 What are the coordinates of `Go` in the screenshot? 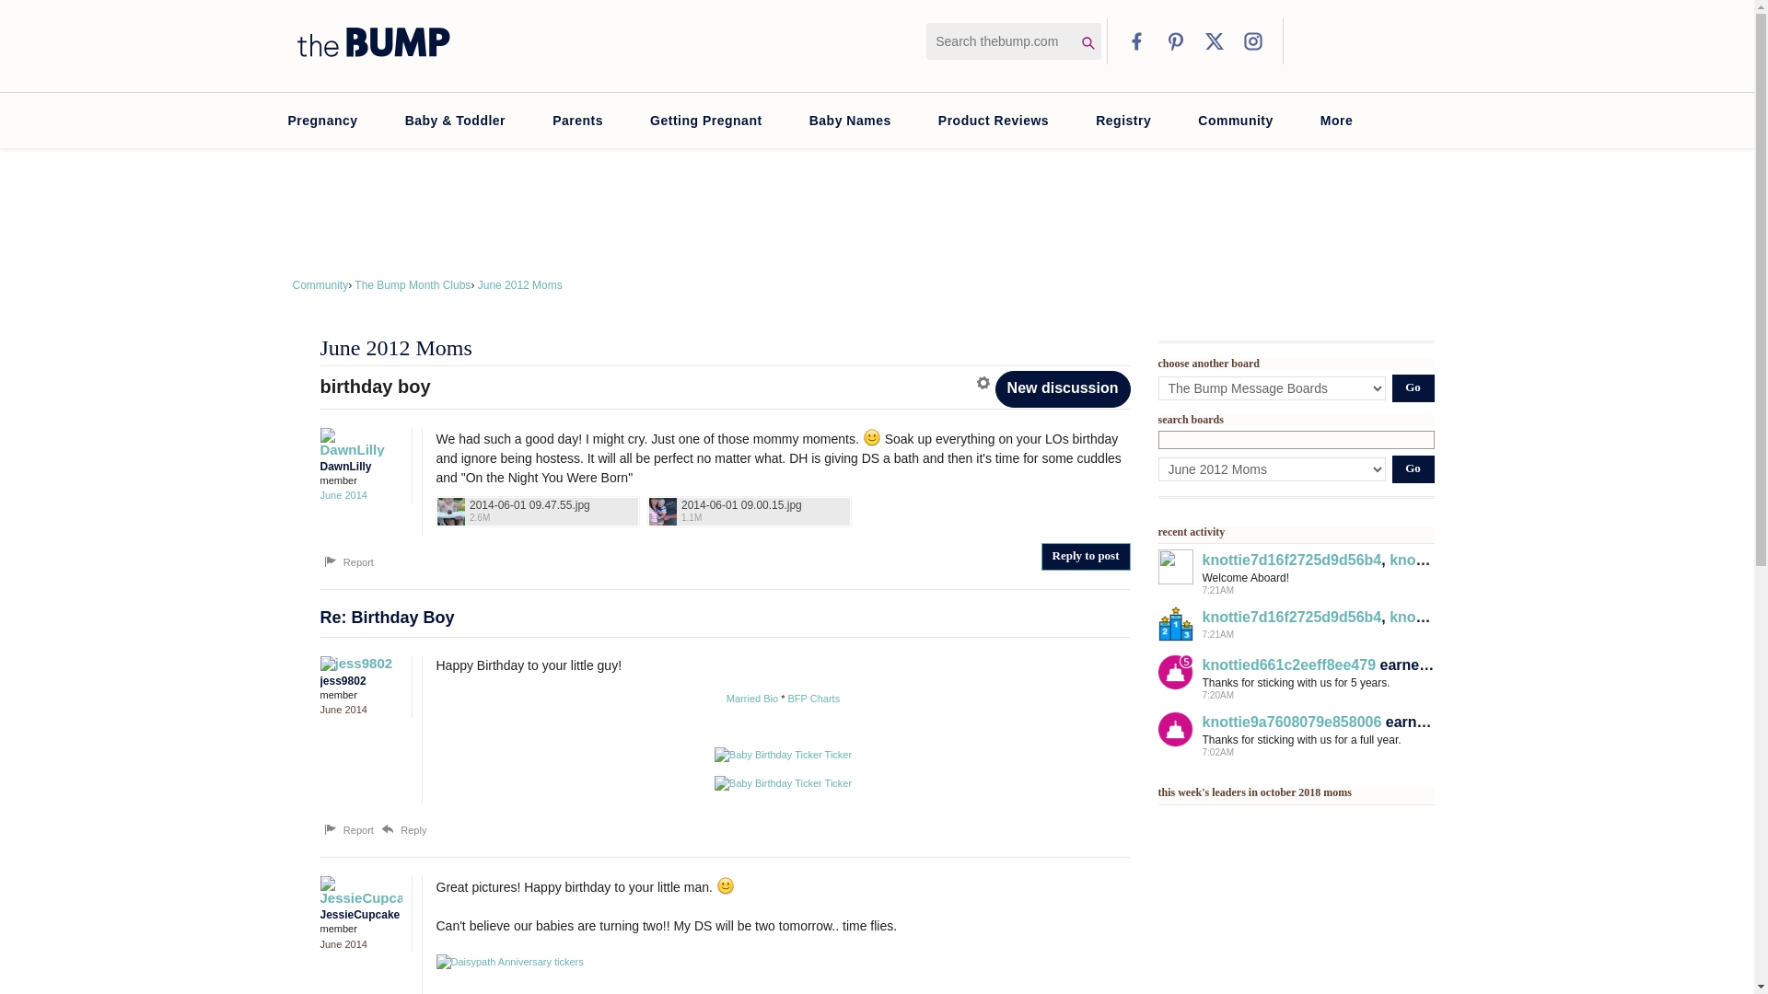 It's located at (1413, 388).